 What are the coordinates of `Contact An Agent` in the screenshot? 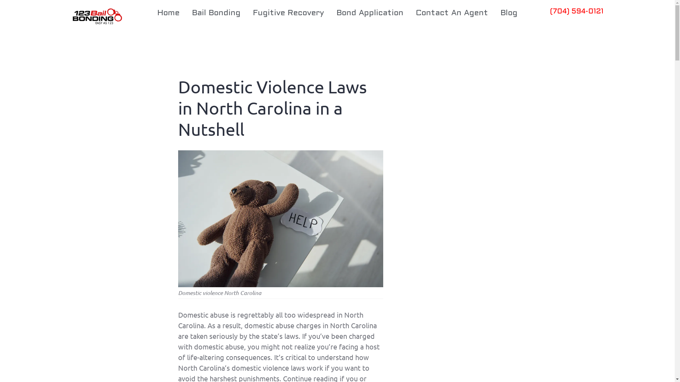 It's located at (452, 13).